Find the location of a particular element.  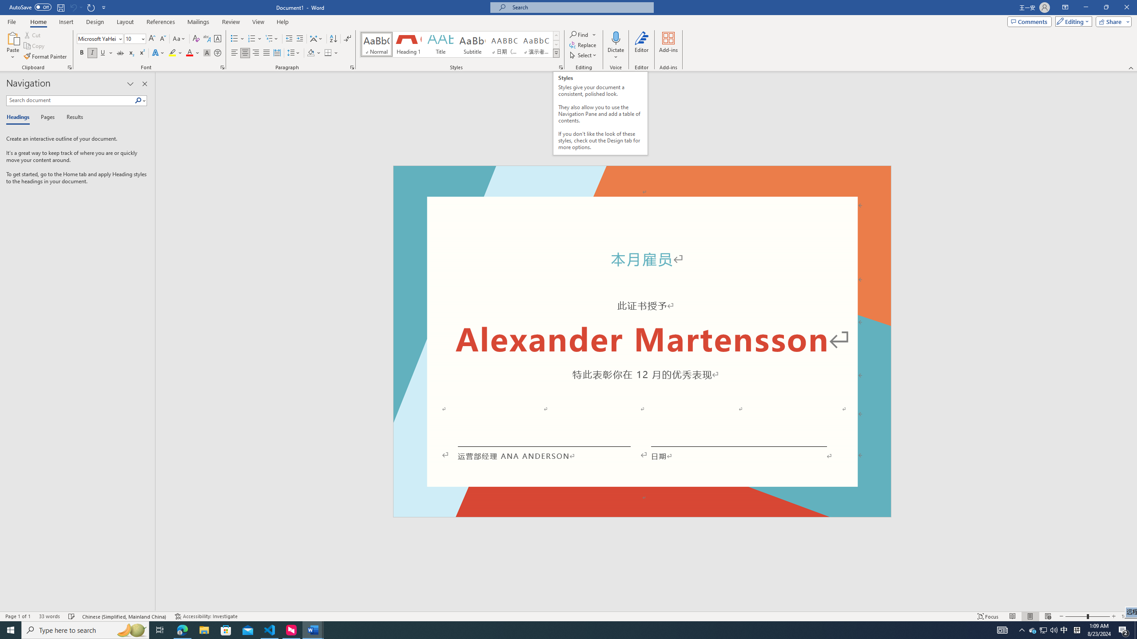

Select is located at coordinates (584, 55).